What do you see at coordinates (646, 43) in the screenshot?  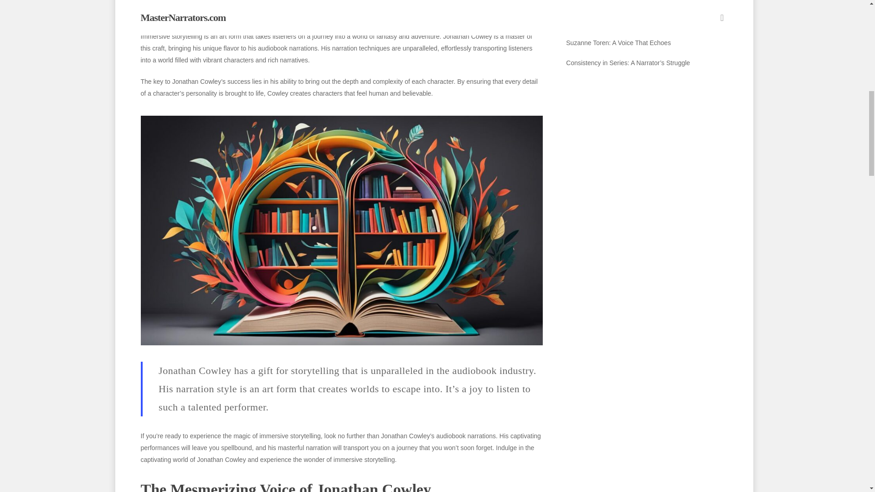 I see `Suzanne Toren: A Voice That Echoes` at bounding box center [646, 43].